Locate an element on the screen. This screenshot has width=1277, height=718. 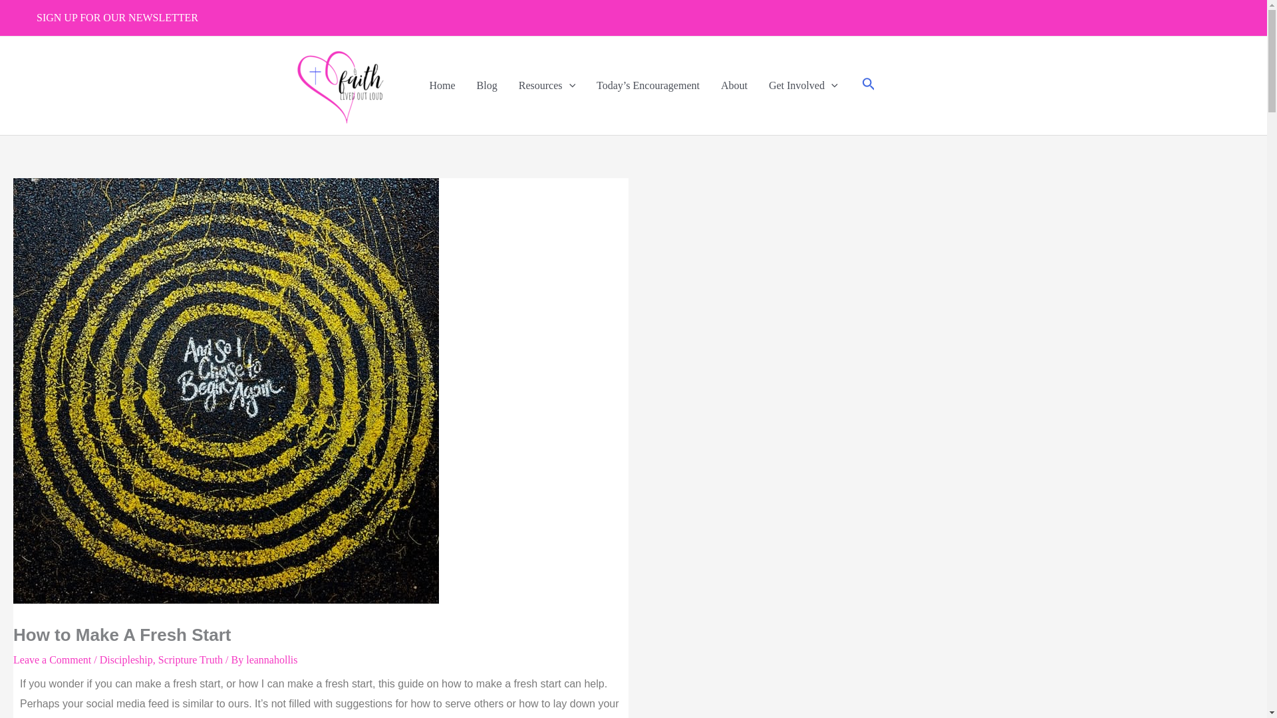
View all posts by leannahollis is located at coordinates (271, 659).